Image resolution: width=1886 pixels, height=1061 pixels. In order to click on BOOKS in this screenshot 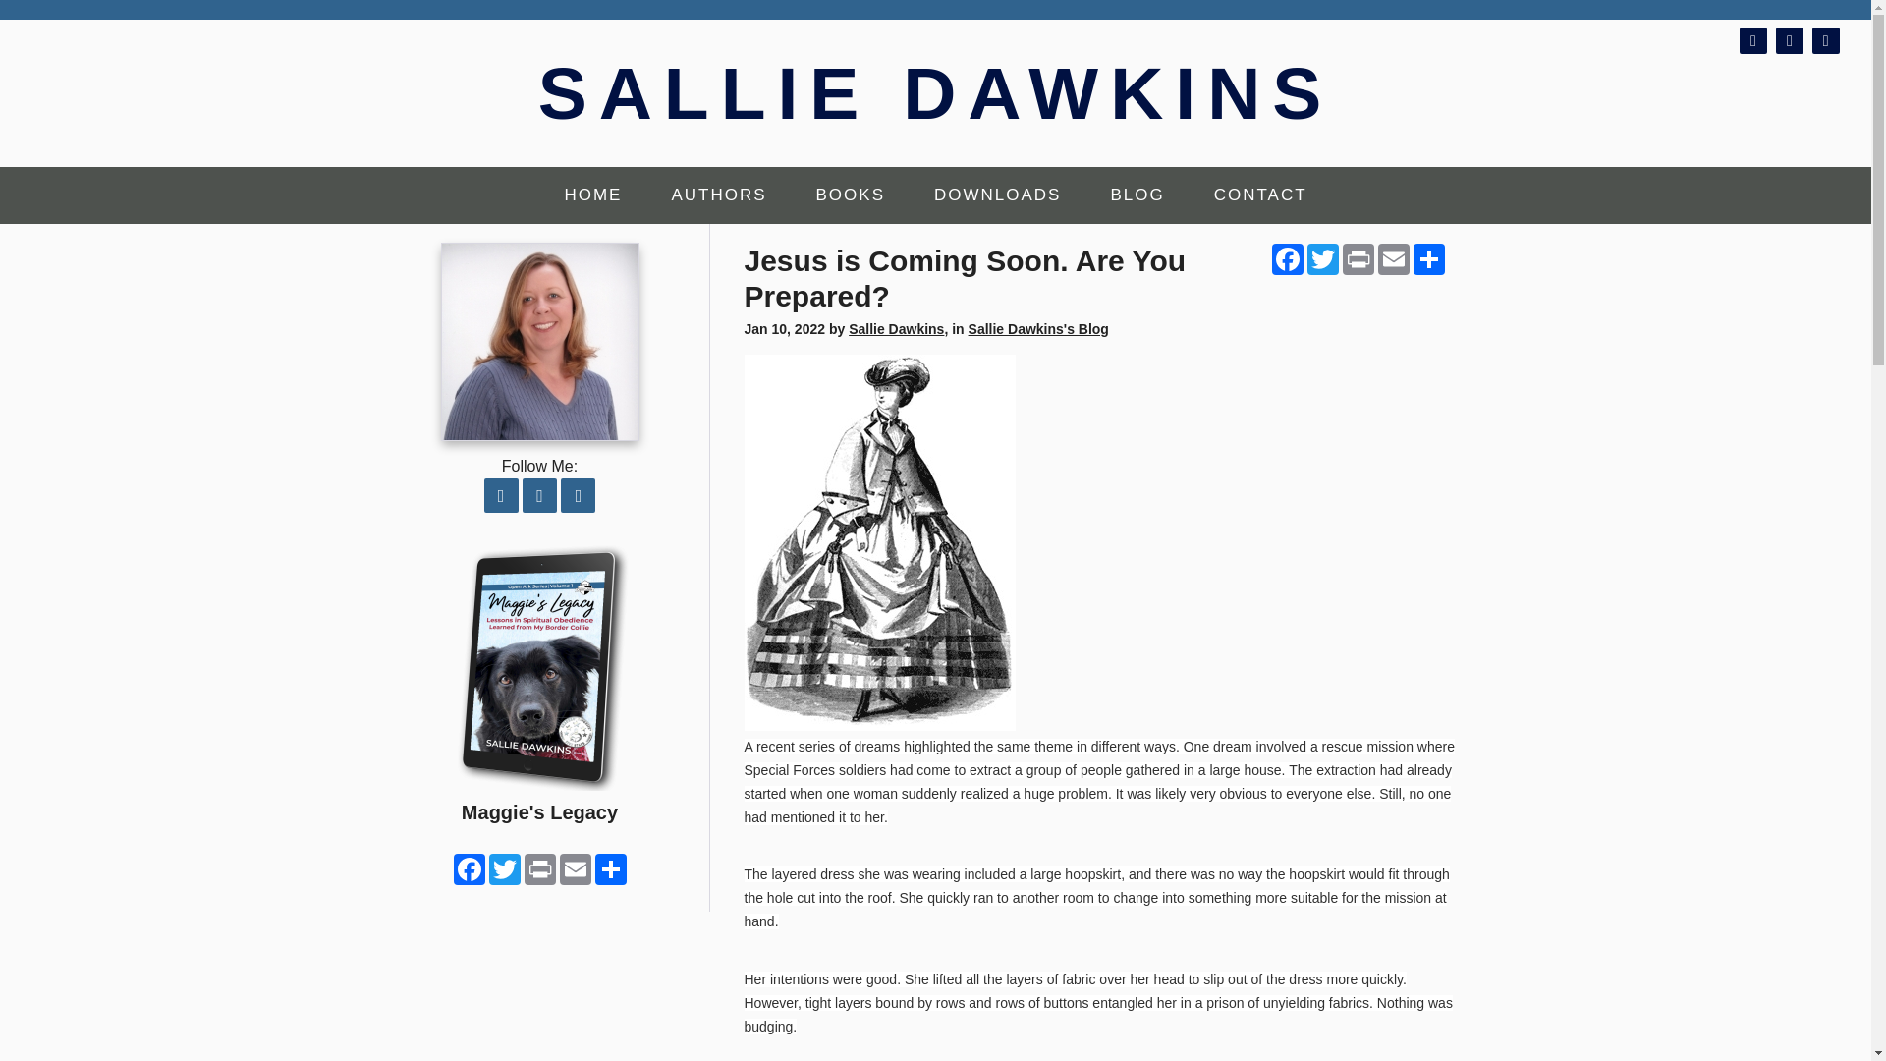, I will do `click(851, 195)`.